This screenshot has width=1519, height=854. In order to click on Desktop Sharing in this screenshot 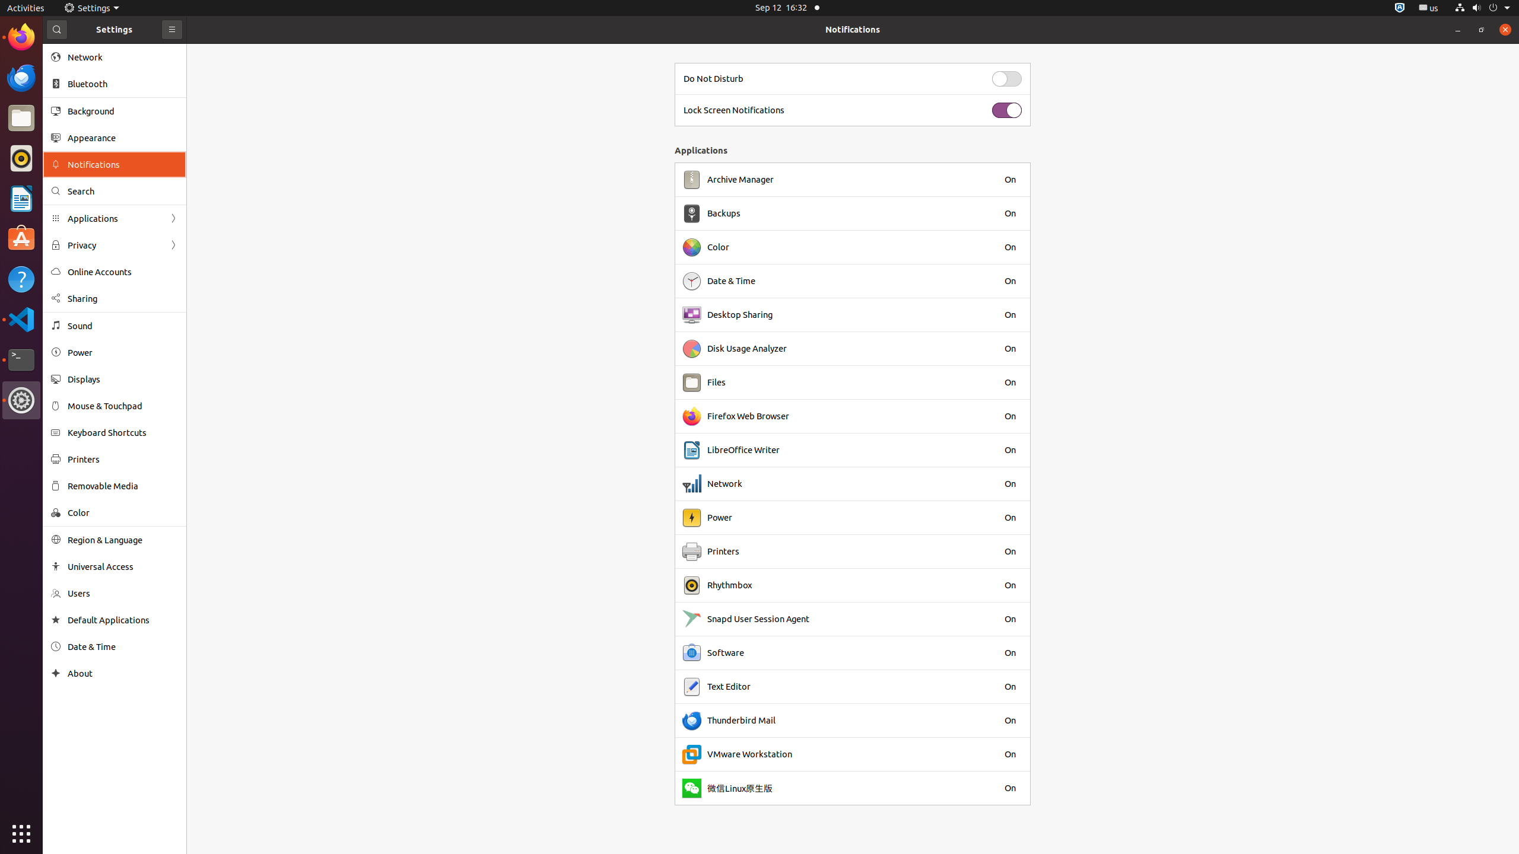, I will do `click(740, 315)`.